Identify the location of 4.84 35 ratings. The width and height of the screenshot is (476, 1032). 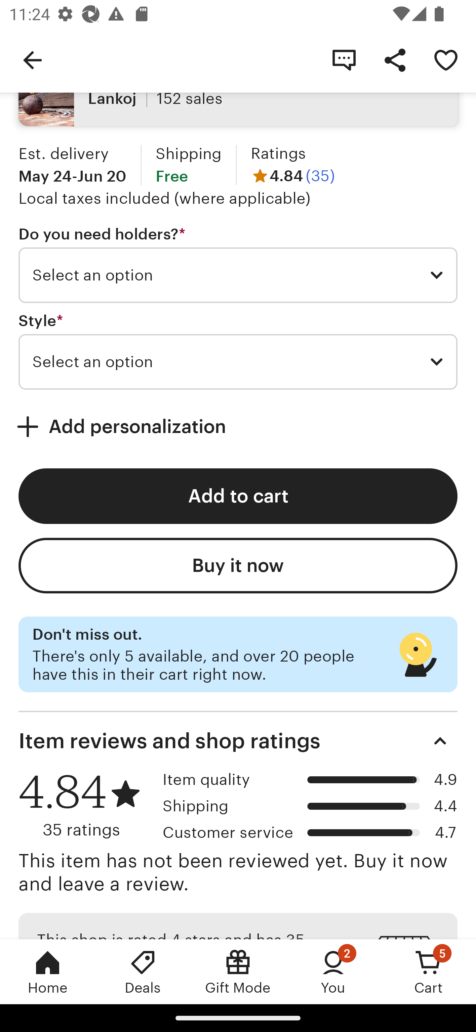
(86, 805).